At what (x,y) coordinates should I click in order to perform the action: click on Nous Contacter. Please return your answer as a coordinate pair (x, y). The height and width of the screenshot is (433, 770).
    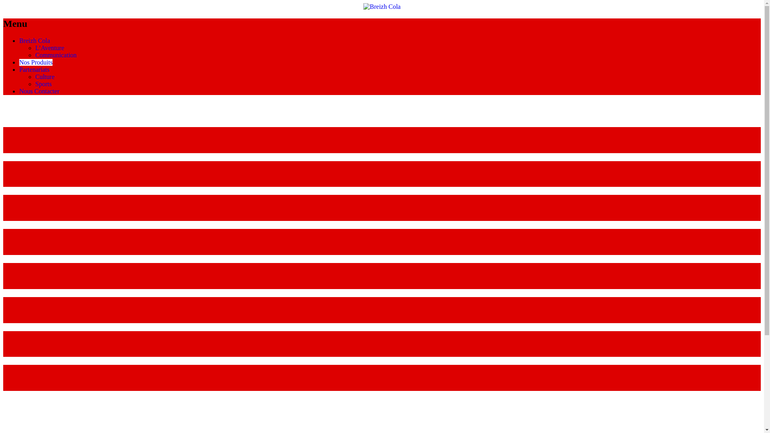
    Looking at the image, I should click on (39, 91).